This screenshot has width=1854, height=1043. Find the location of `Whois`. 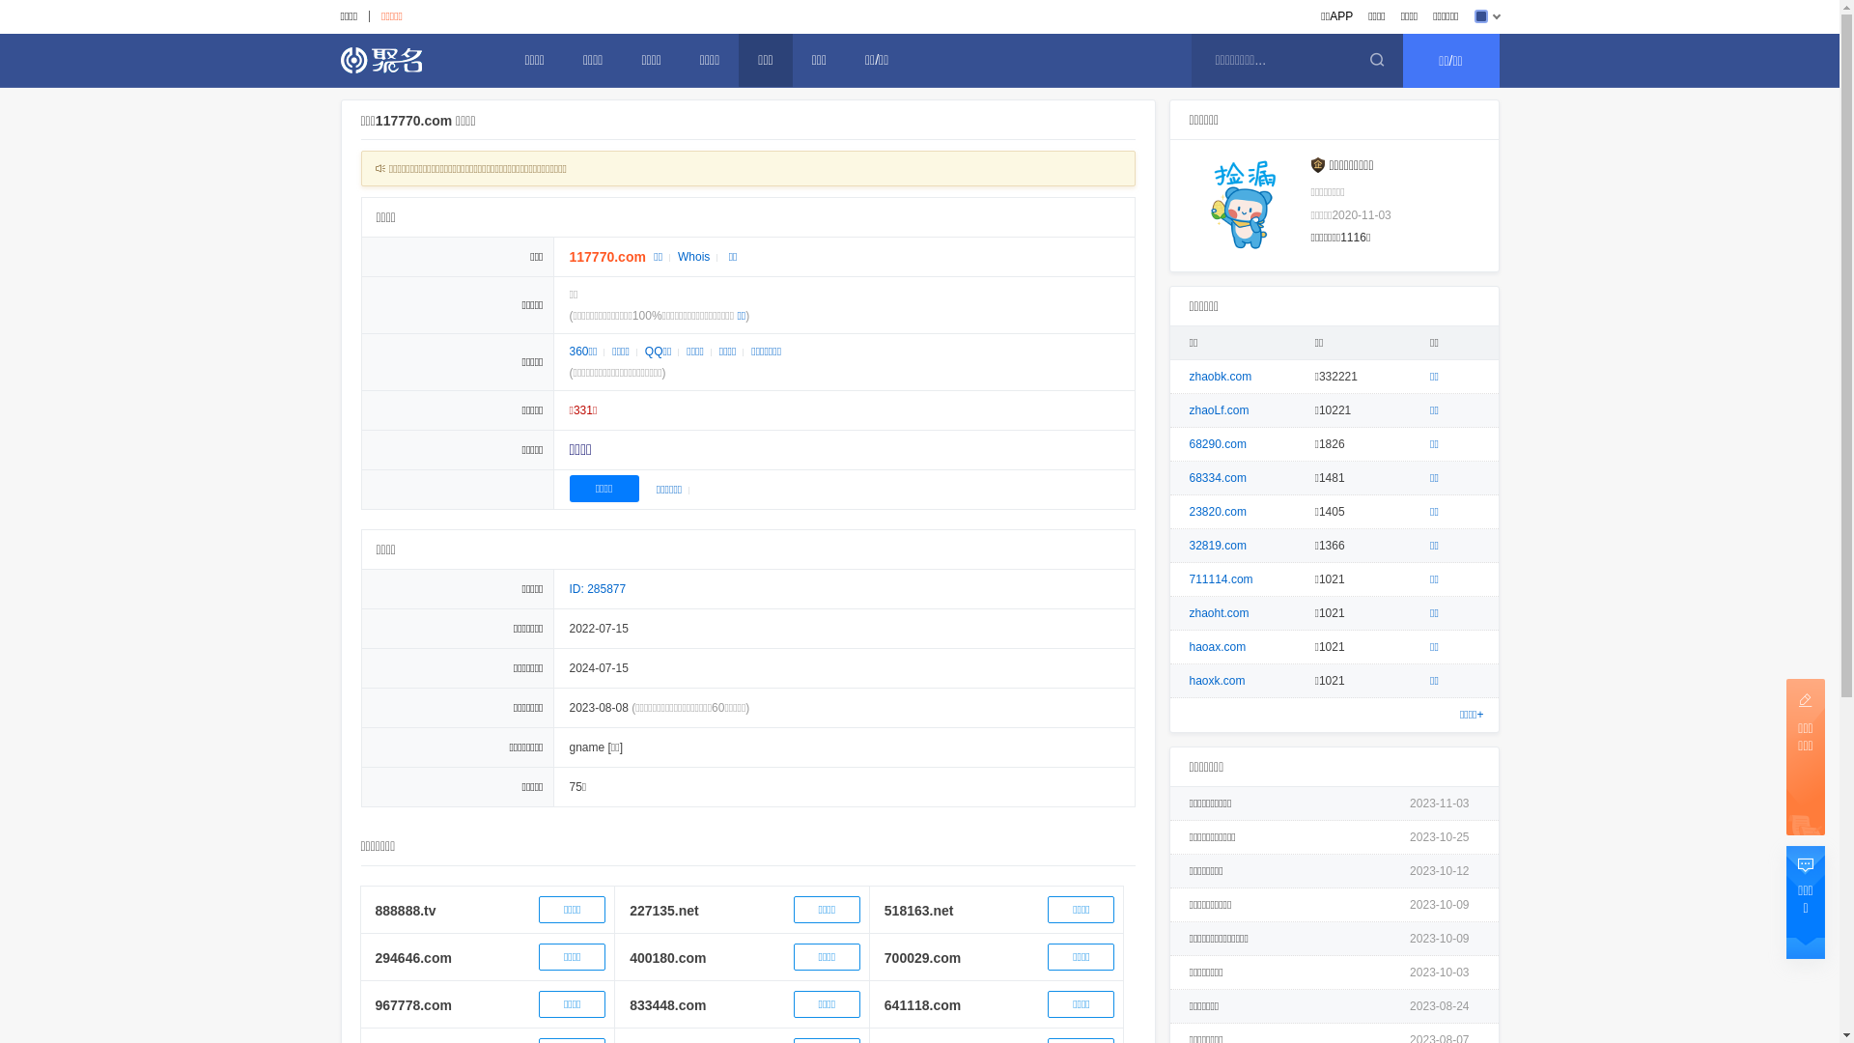

Whois is located at coordinates (693, 257).